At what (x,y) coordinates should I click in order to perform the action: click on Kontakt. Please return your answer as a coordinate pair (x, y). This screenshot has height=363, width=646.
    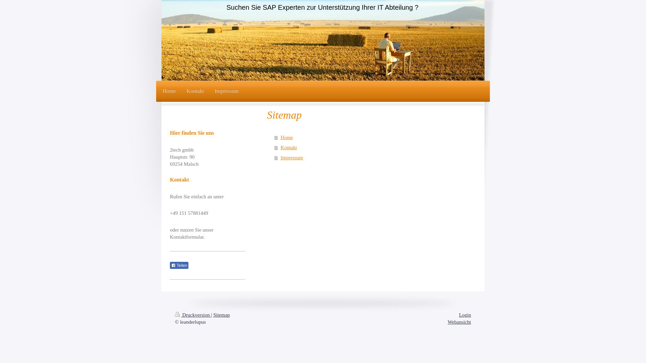
    Looking at the image, I should click on (195, 91).